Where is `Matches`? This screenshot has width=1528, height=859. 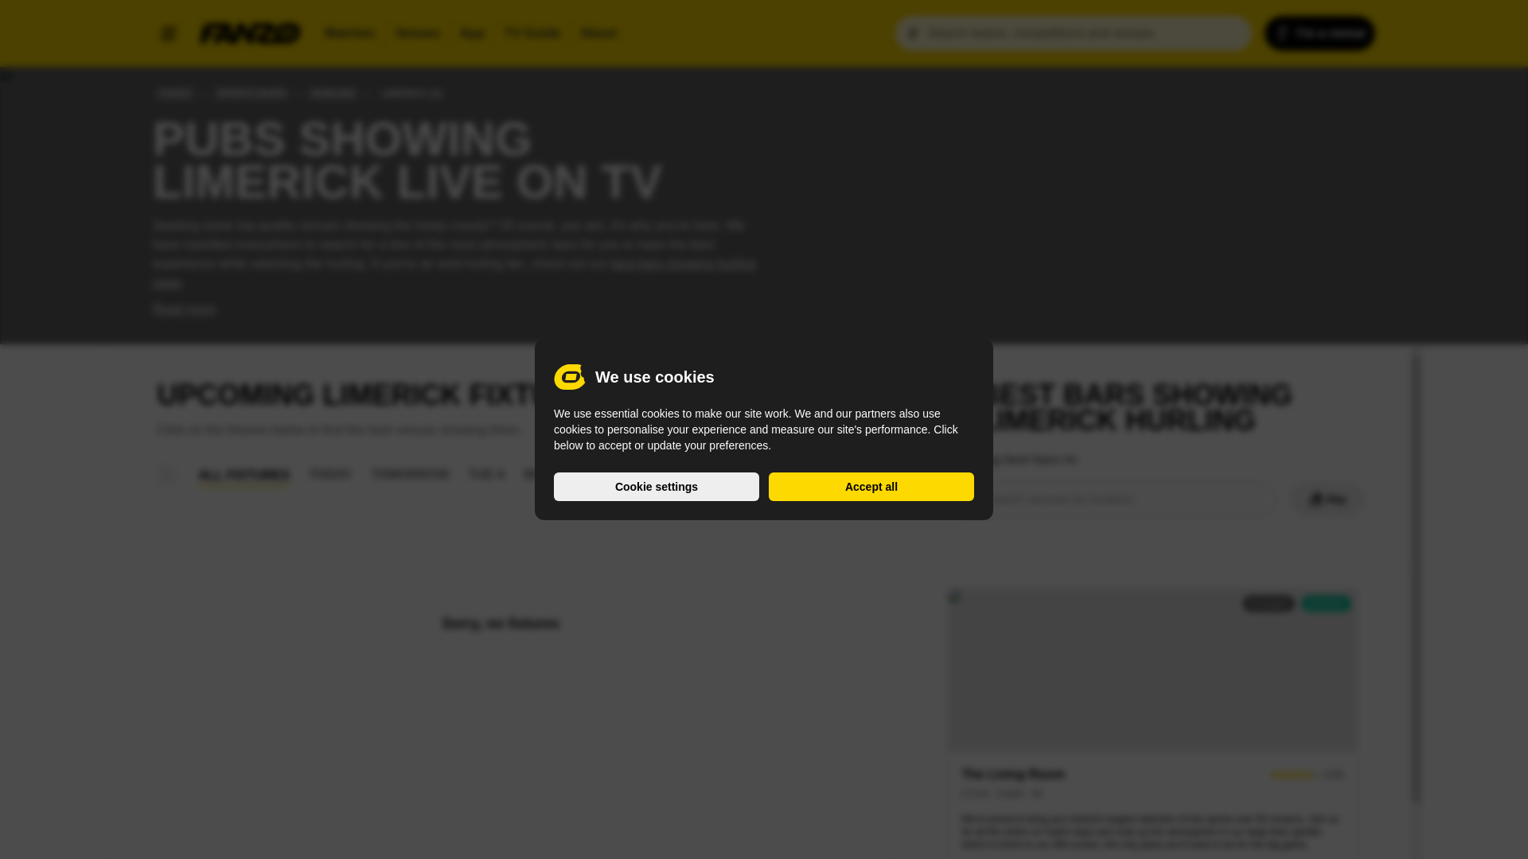 Matches is located at coordinates (349, 33).